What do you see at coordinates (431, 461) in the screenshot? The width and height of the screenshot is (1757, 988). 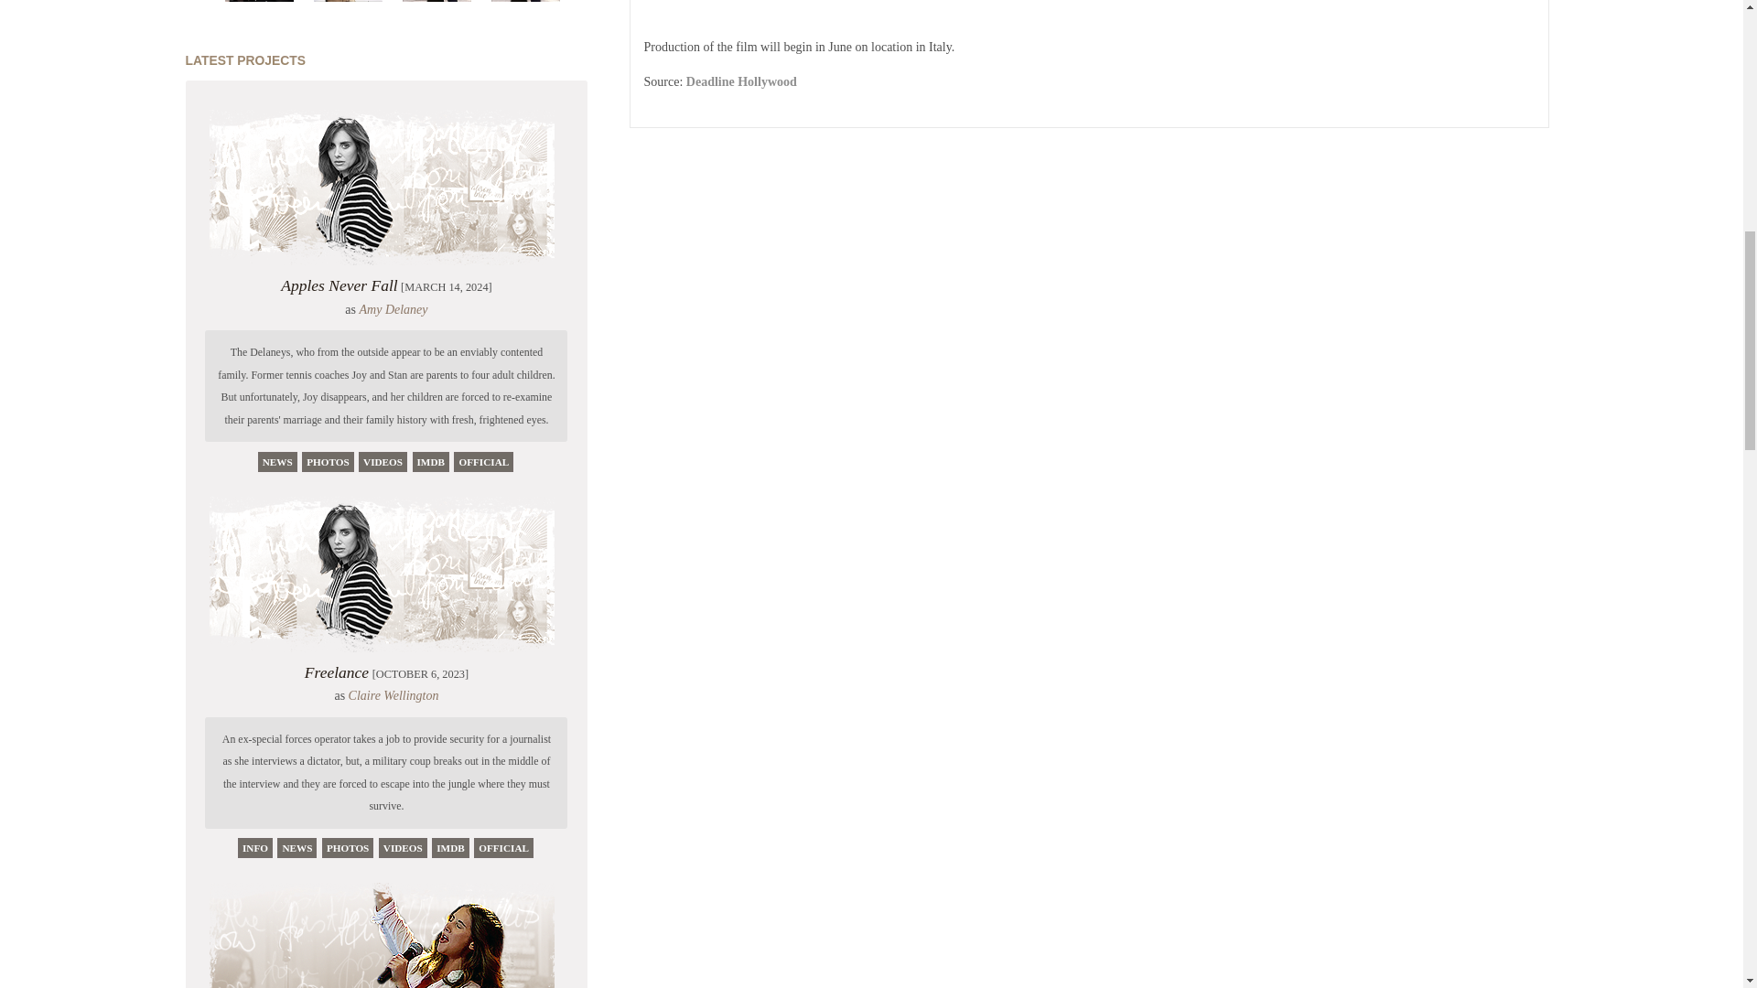 I see `IMDB` at bounding box center [431, 461].